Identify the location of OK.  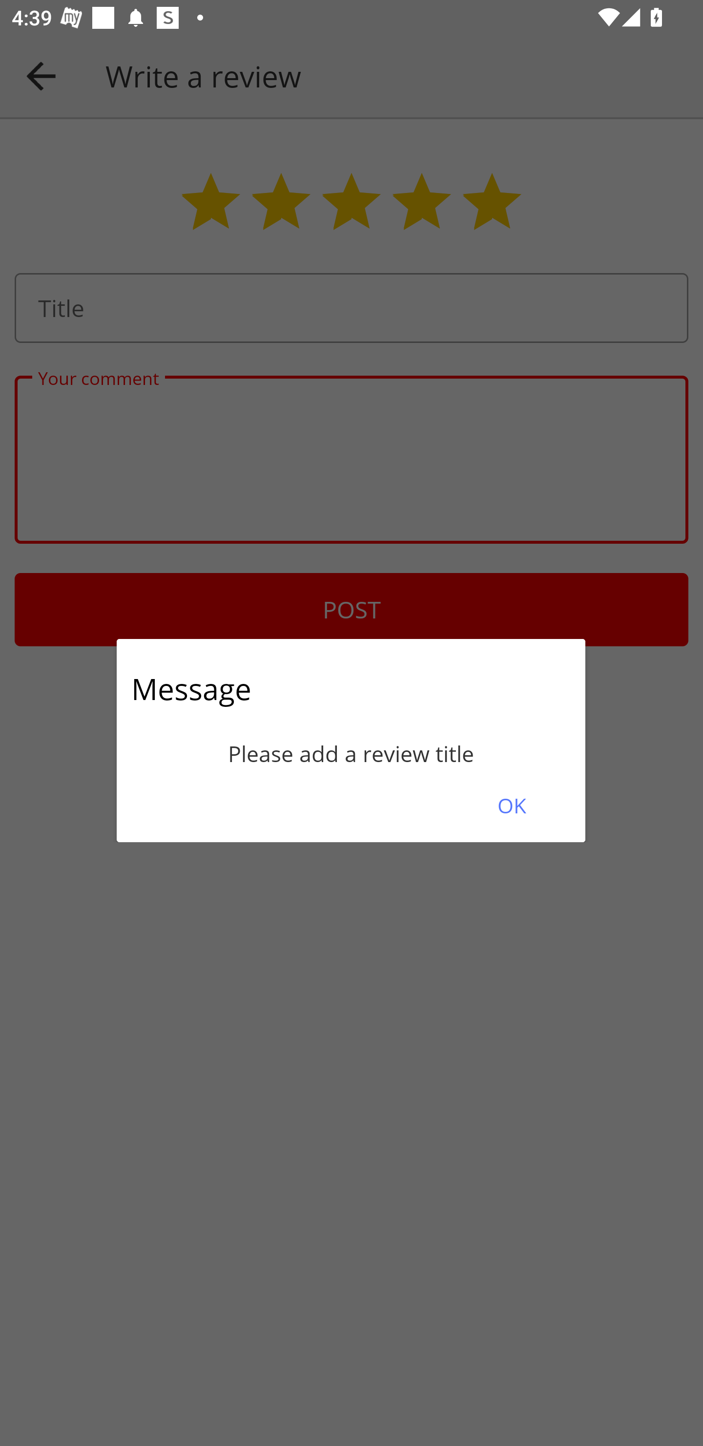
(512, 805).